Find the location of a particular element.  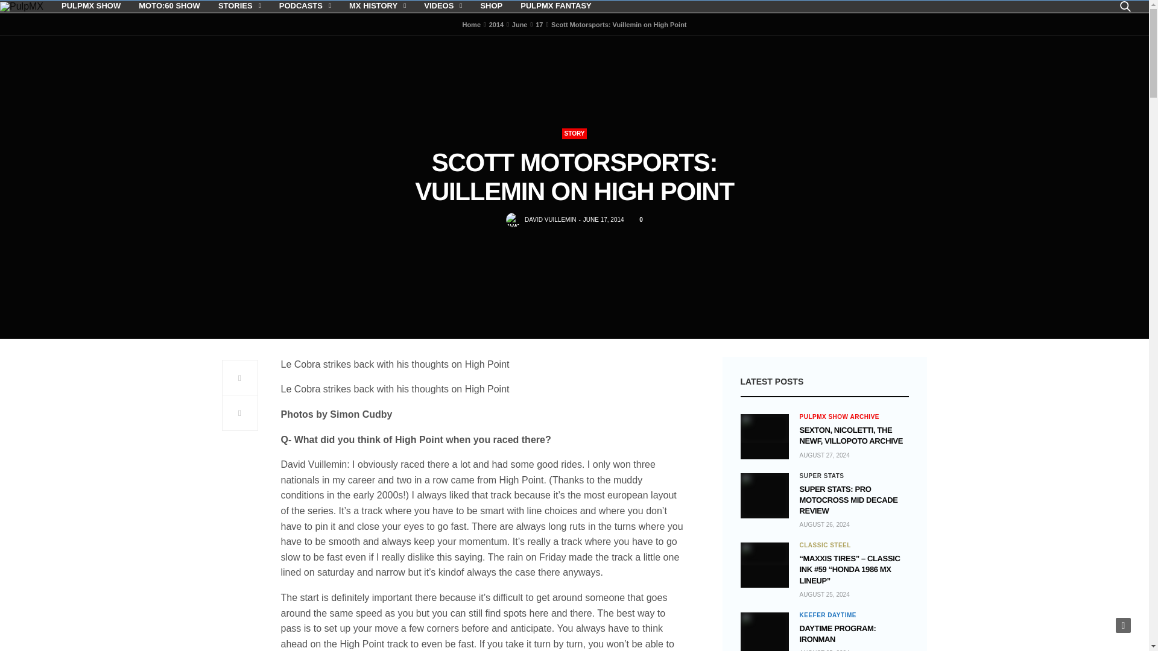

Super Stats is located at coordinates (821, 476).